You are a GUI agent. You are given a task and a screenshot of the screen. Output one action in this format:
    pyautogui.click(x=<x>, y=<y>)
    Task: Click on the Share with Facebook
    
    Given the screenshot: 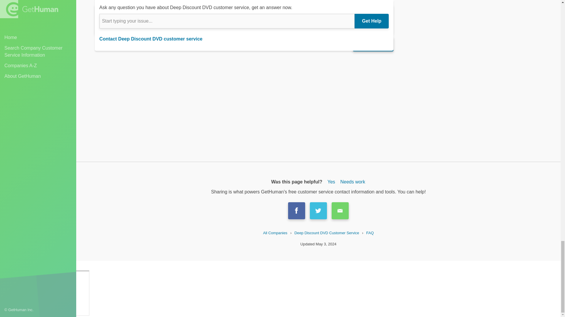 What is the action you would take?
    pyautogui.click(x=297, y=211)
    